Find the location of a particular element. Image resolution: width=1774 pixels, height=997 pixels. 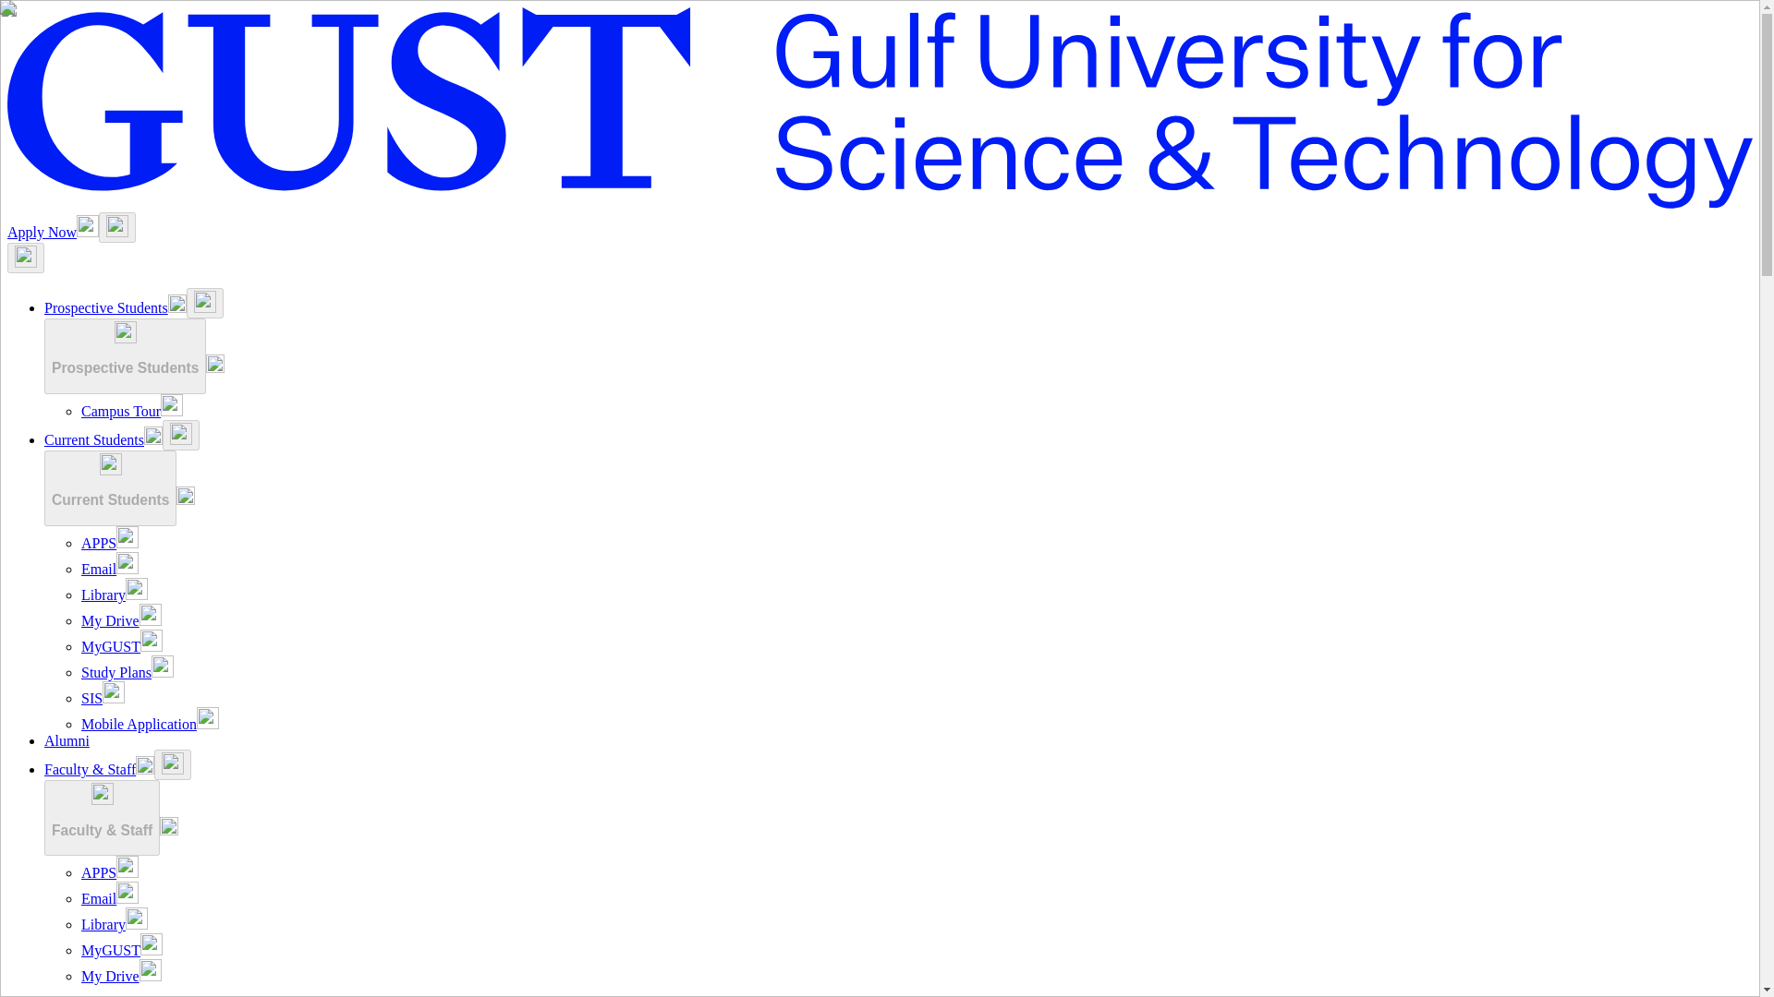

Alumni is located at coordinates (67, 740).